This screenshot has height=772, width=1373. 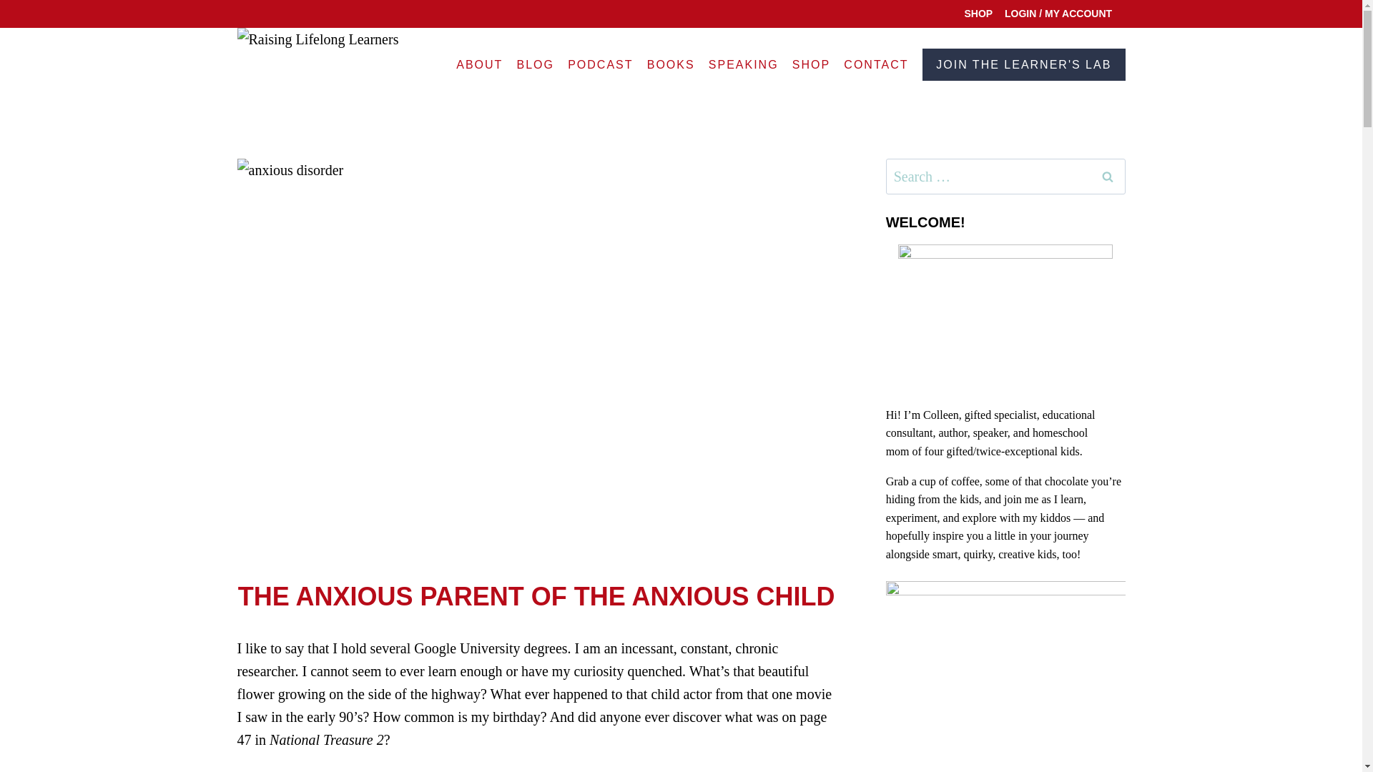 What do you see at coordinates (1023, 64) in the screenshot?
I see `JOIN THE LEARNER'S LAB` at bounding box center [1023, 64].